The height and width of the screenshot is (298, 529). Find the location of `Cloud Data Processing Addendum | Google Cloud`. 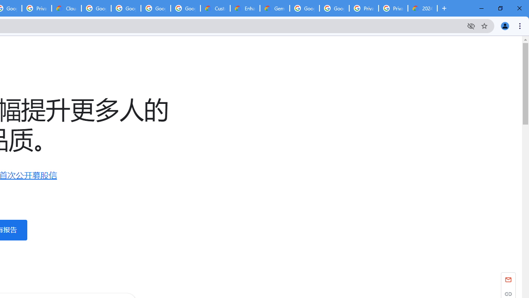

Cloud Data Processing Addendum | Google Cloud is located at coordinates (67, 8).